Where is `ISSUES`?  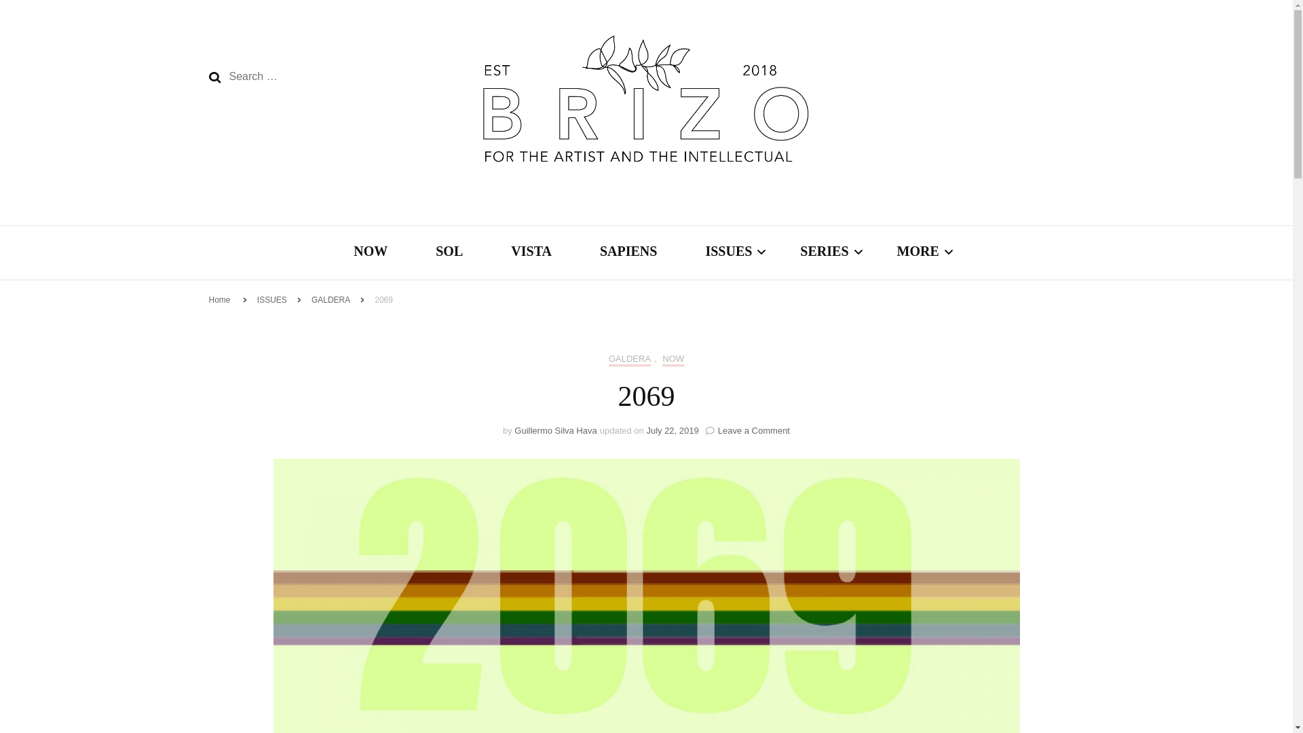 ISSUES is located at coordinates (271, 300).